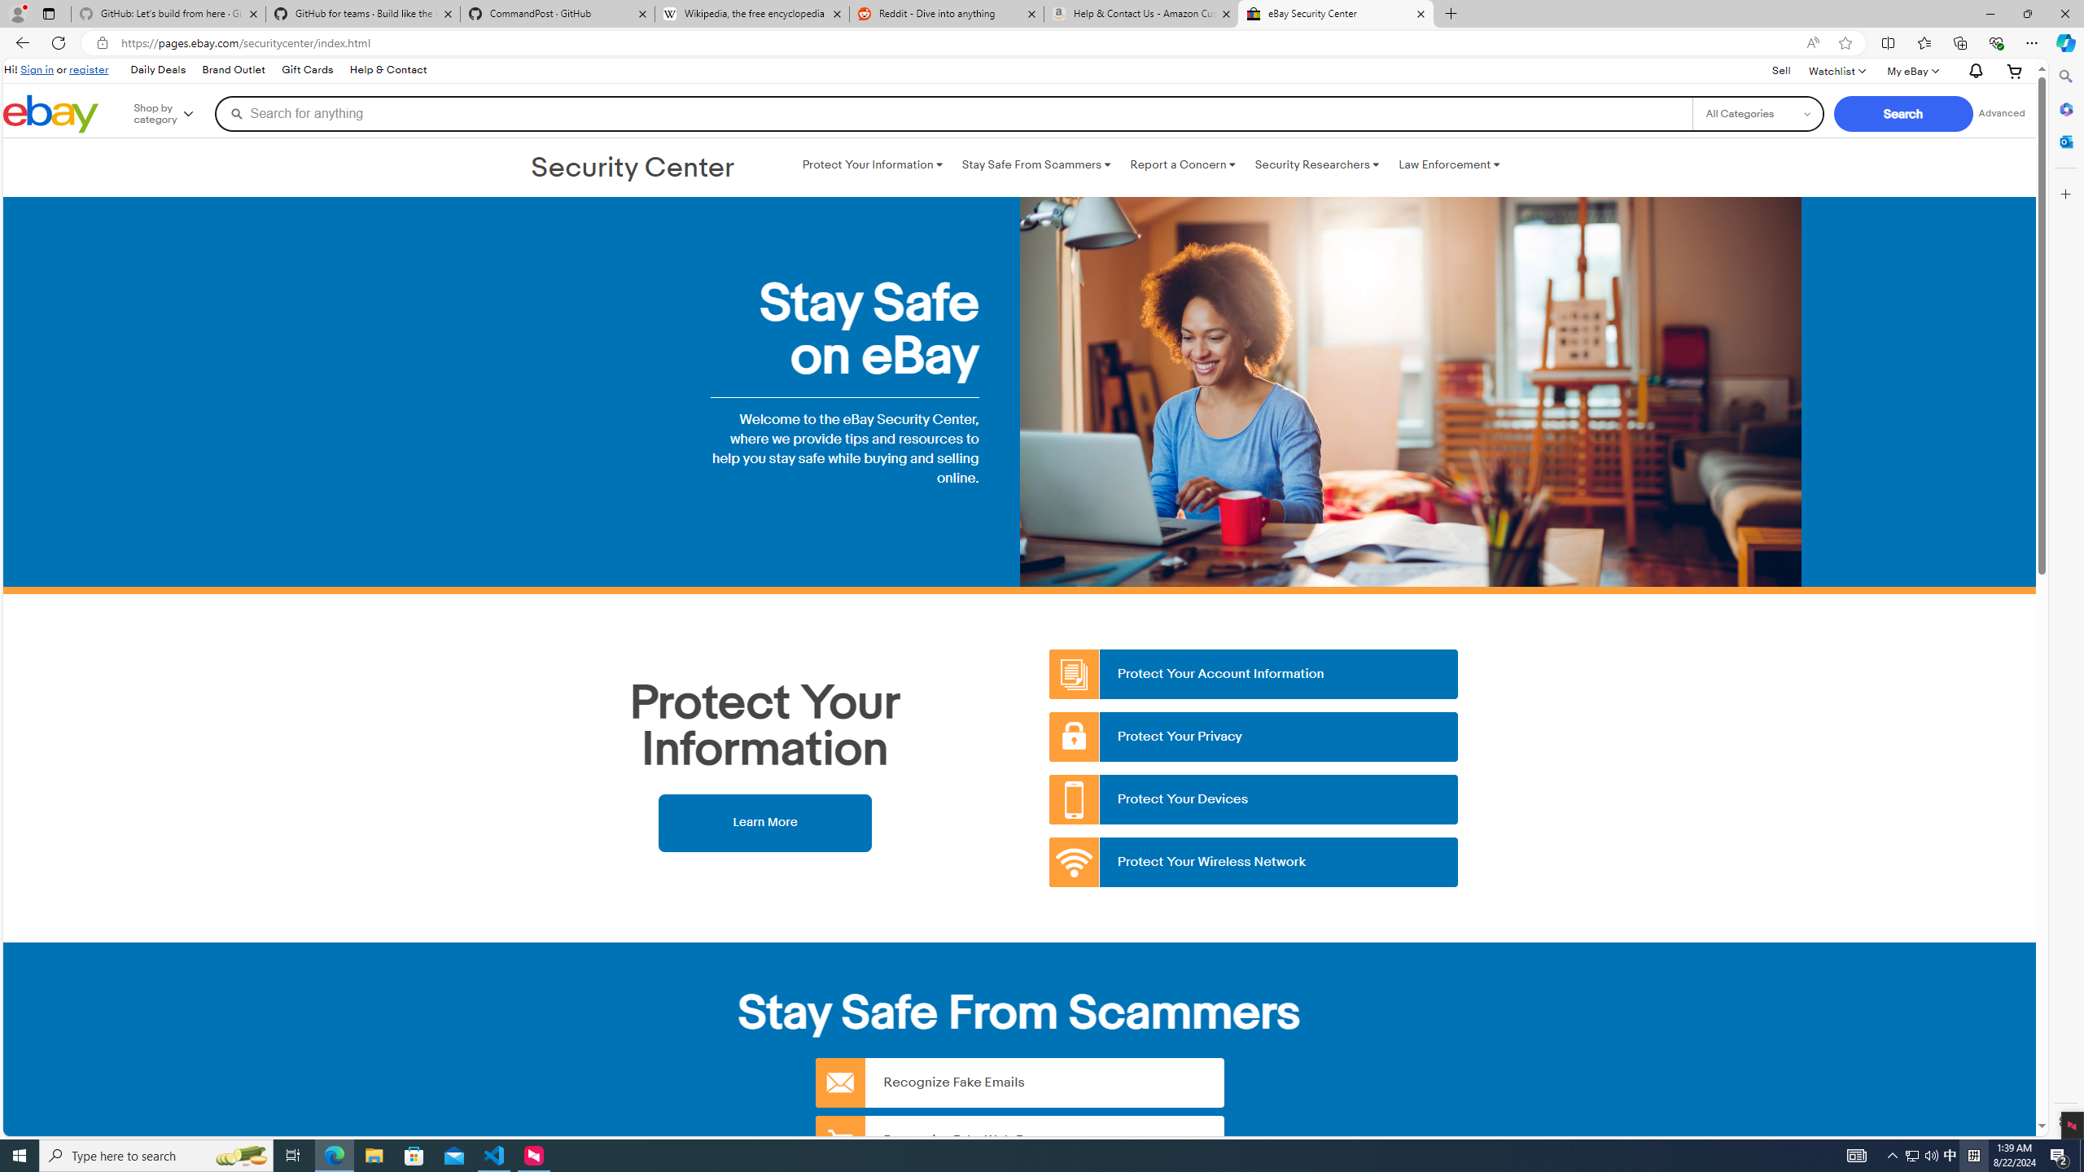  What do you see at coordinates (1911, 70) in the screenshot?
I see `My eBay` at bounding box center [1911, 70].